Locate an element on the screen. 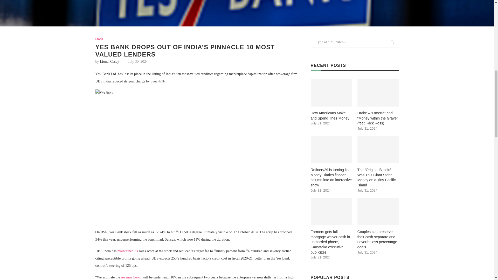  How Americans Make and Spend Their Money is located at coordinates (331, 93).